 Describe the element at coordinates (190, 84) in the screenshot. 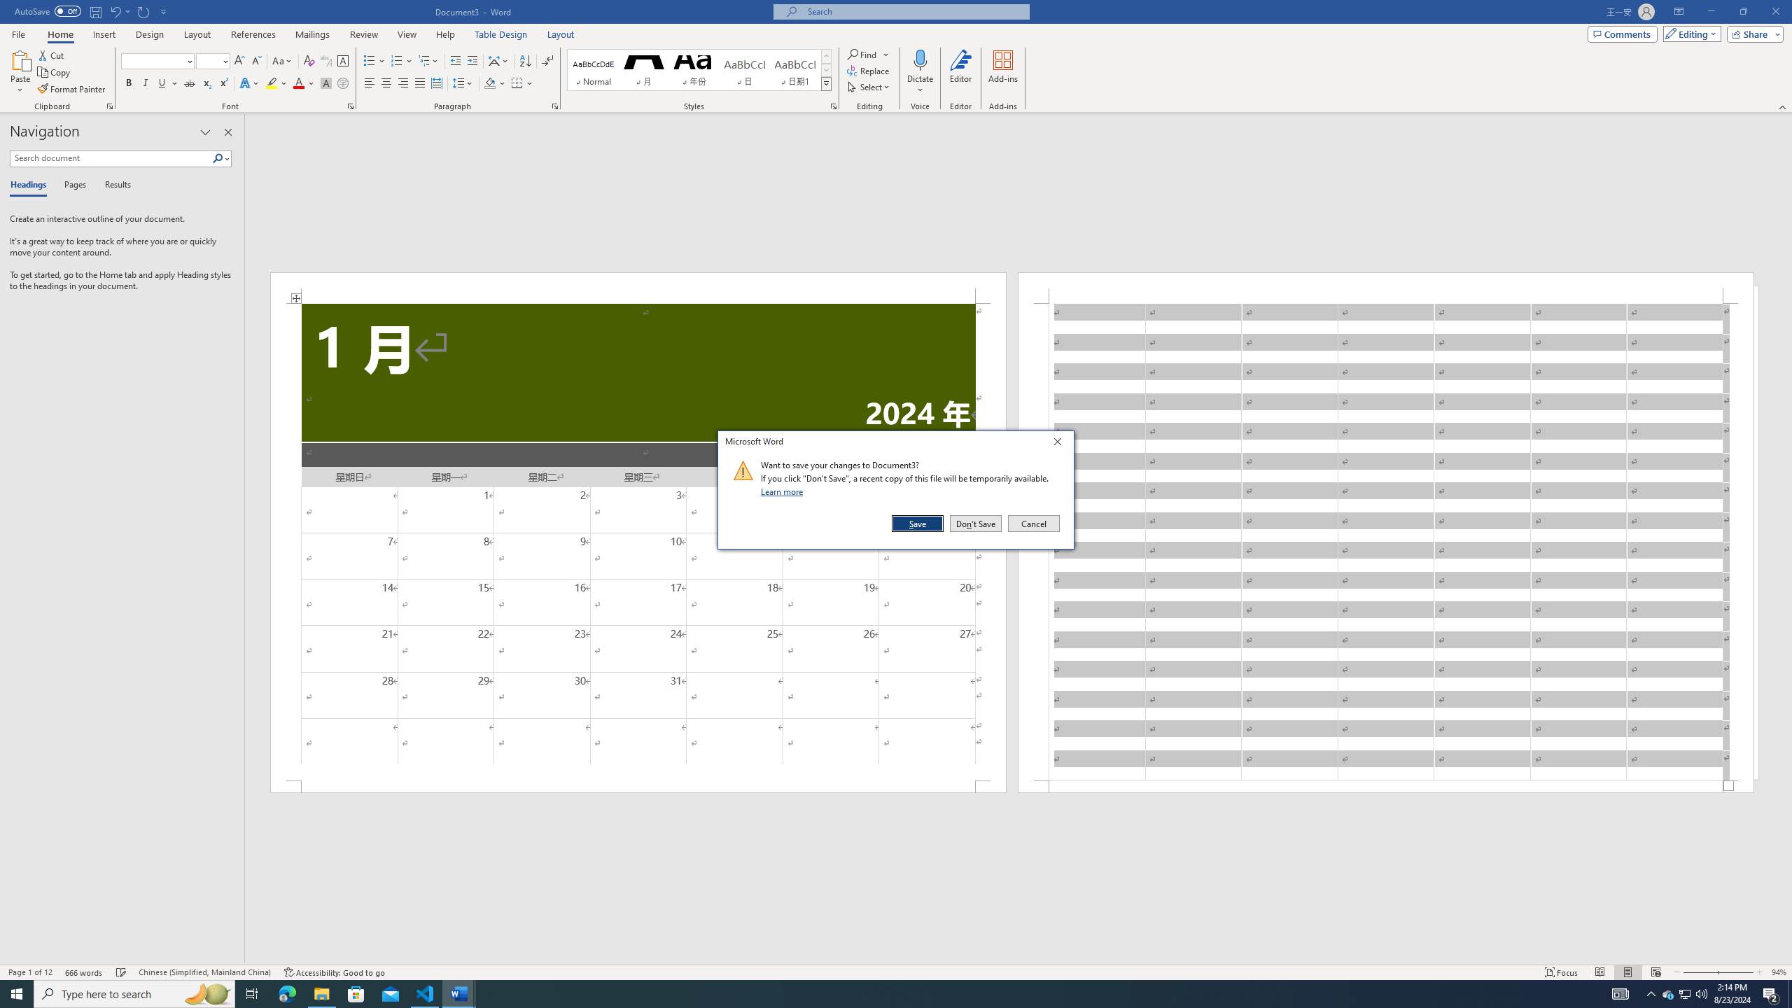

I see `Strikethrough` at that location.